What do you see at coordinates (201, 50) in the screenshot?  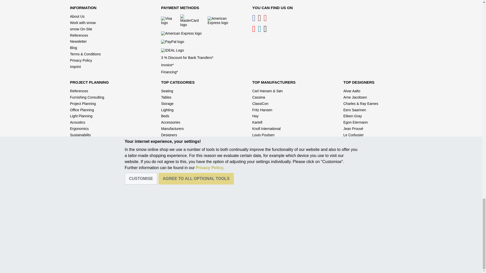 I see `Payment` at bounding box center [201, 50].